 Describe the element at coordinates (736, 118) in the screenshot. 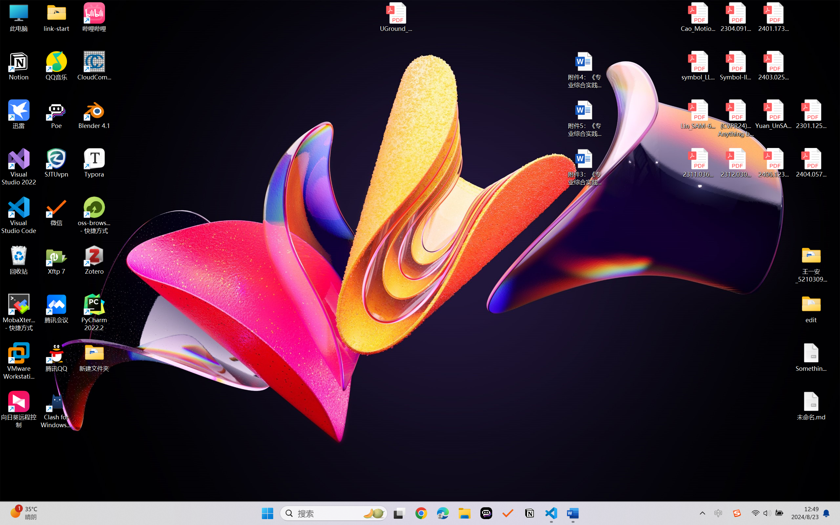

I see `(CVPR24)Matching Anything by Segmenting Anything.pdf` at that location.